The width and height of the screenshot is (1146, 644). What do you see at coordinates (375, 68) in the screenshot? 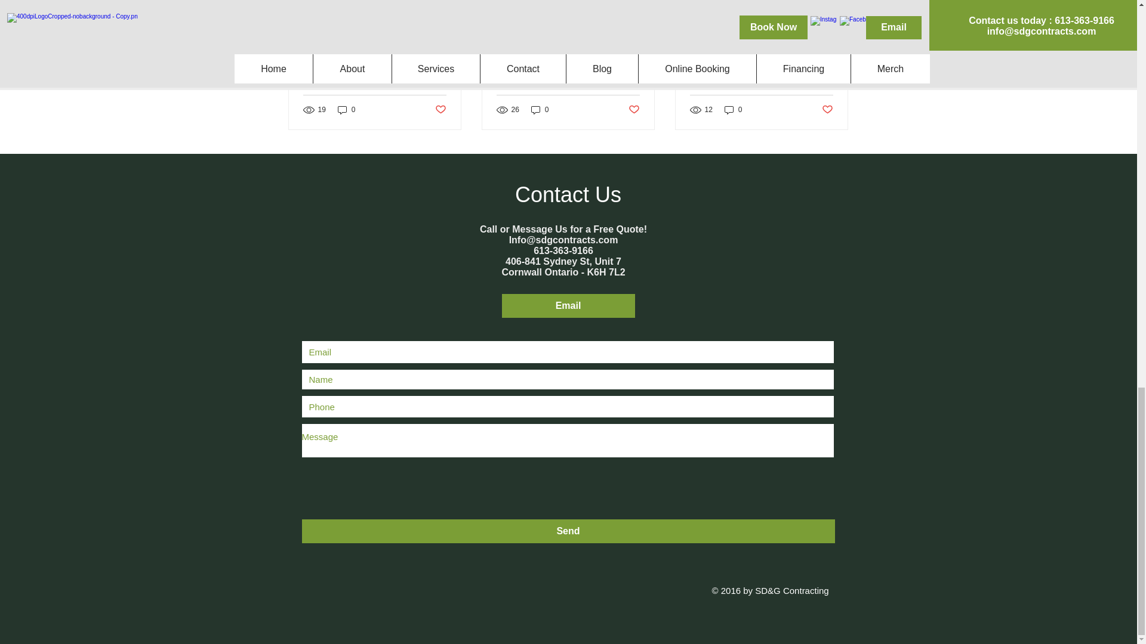
I see `Common Mistakes to Avoid When Trimming Your Hedges` at bounding box center [375, 68].